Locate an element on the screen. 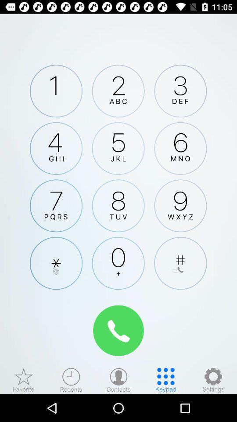 Image resolution: width=237 pixels, height=422 pixels. click button 1 is located at coordinates (56, 91).